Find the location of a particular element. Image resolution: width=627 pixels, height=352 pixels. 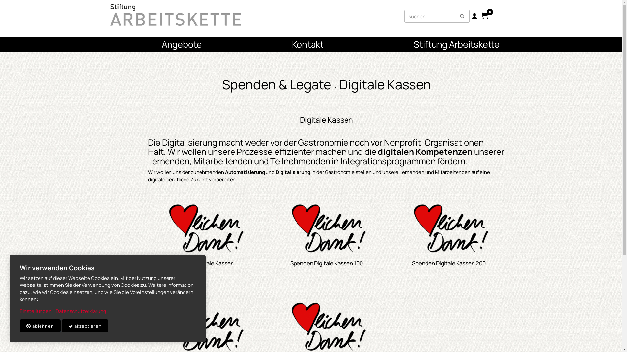

Kontakt is located at coordinates (308, 44).